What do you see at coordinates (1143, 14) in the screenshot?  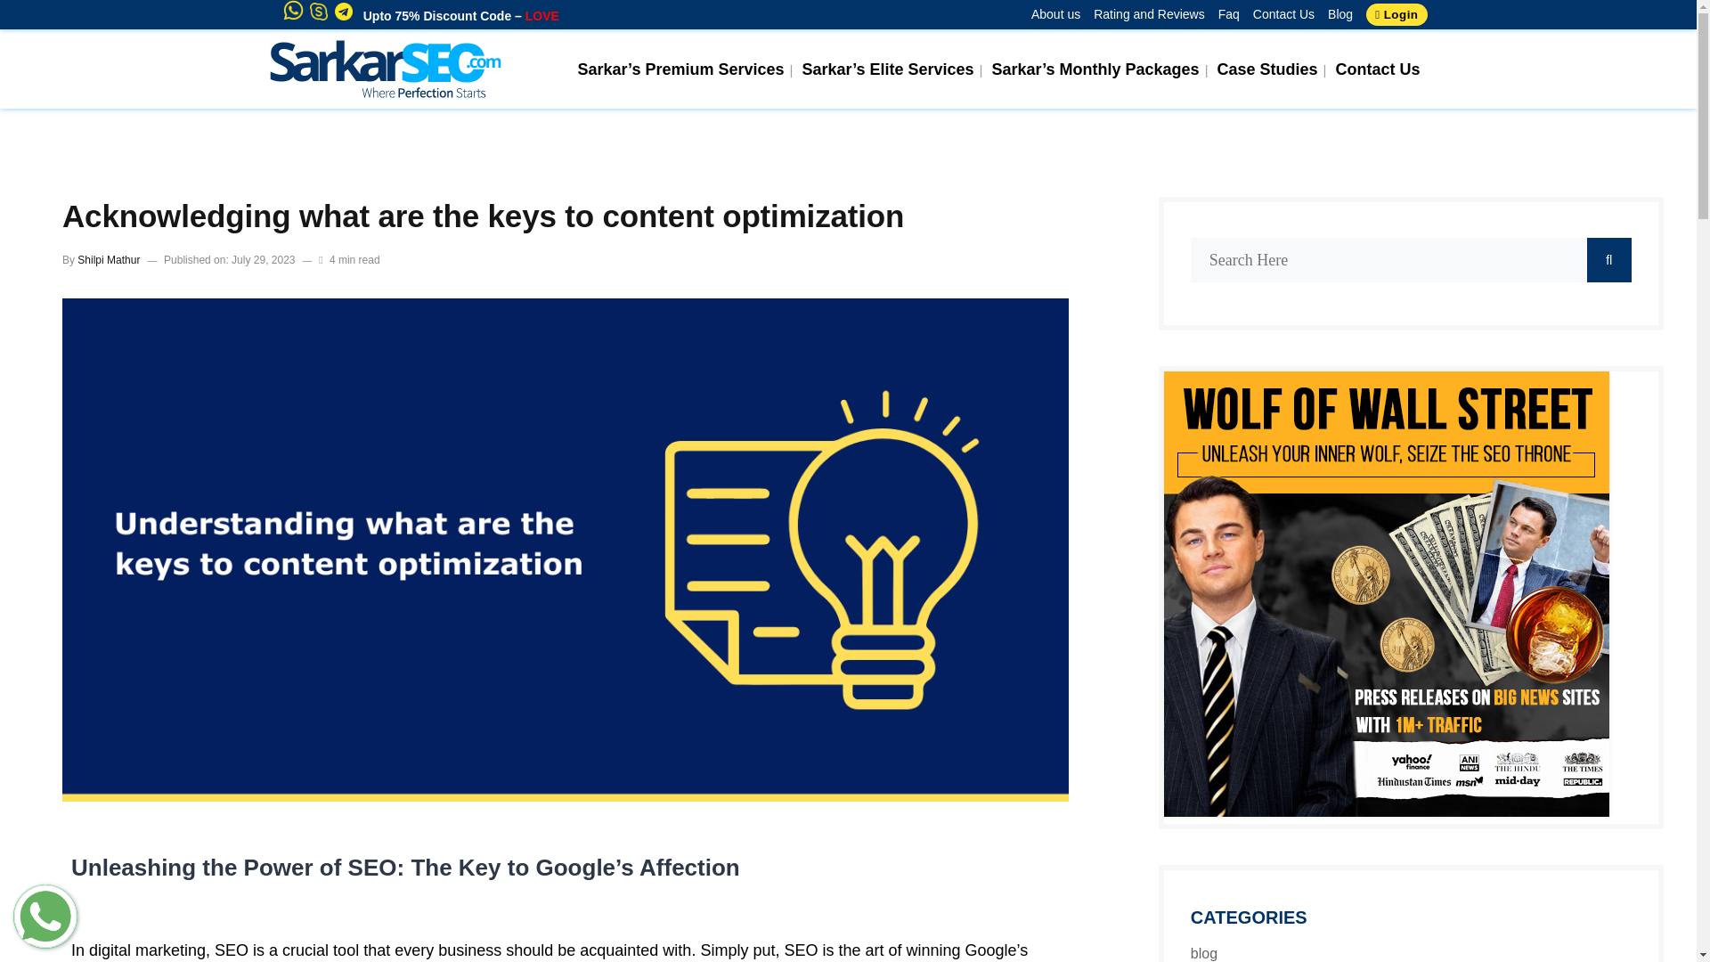 I see `Rating and Reviews` at bounding box center [1143, 14].